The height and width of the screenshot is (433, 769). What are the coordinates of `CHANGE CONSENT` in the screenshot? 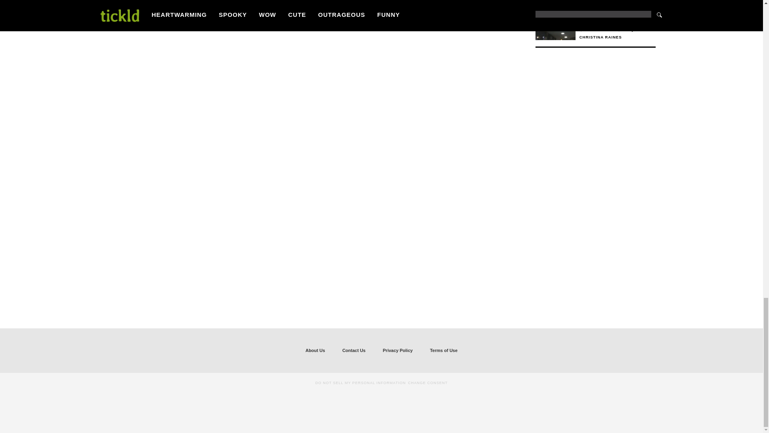 It's located at (428, 382).